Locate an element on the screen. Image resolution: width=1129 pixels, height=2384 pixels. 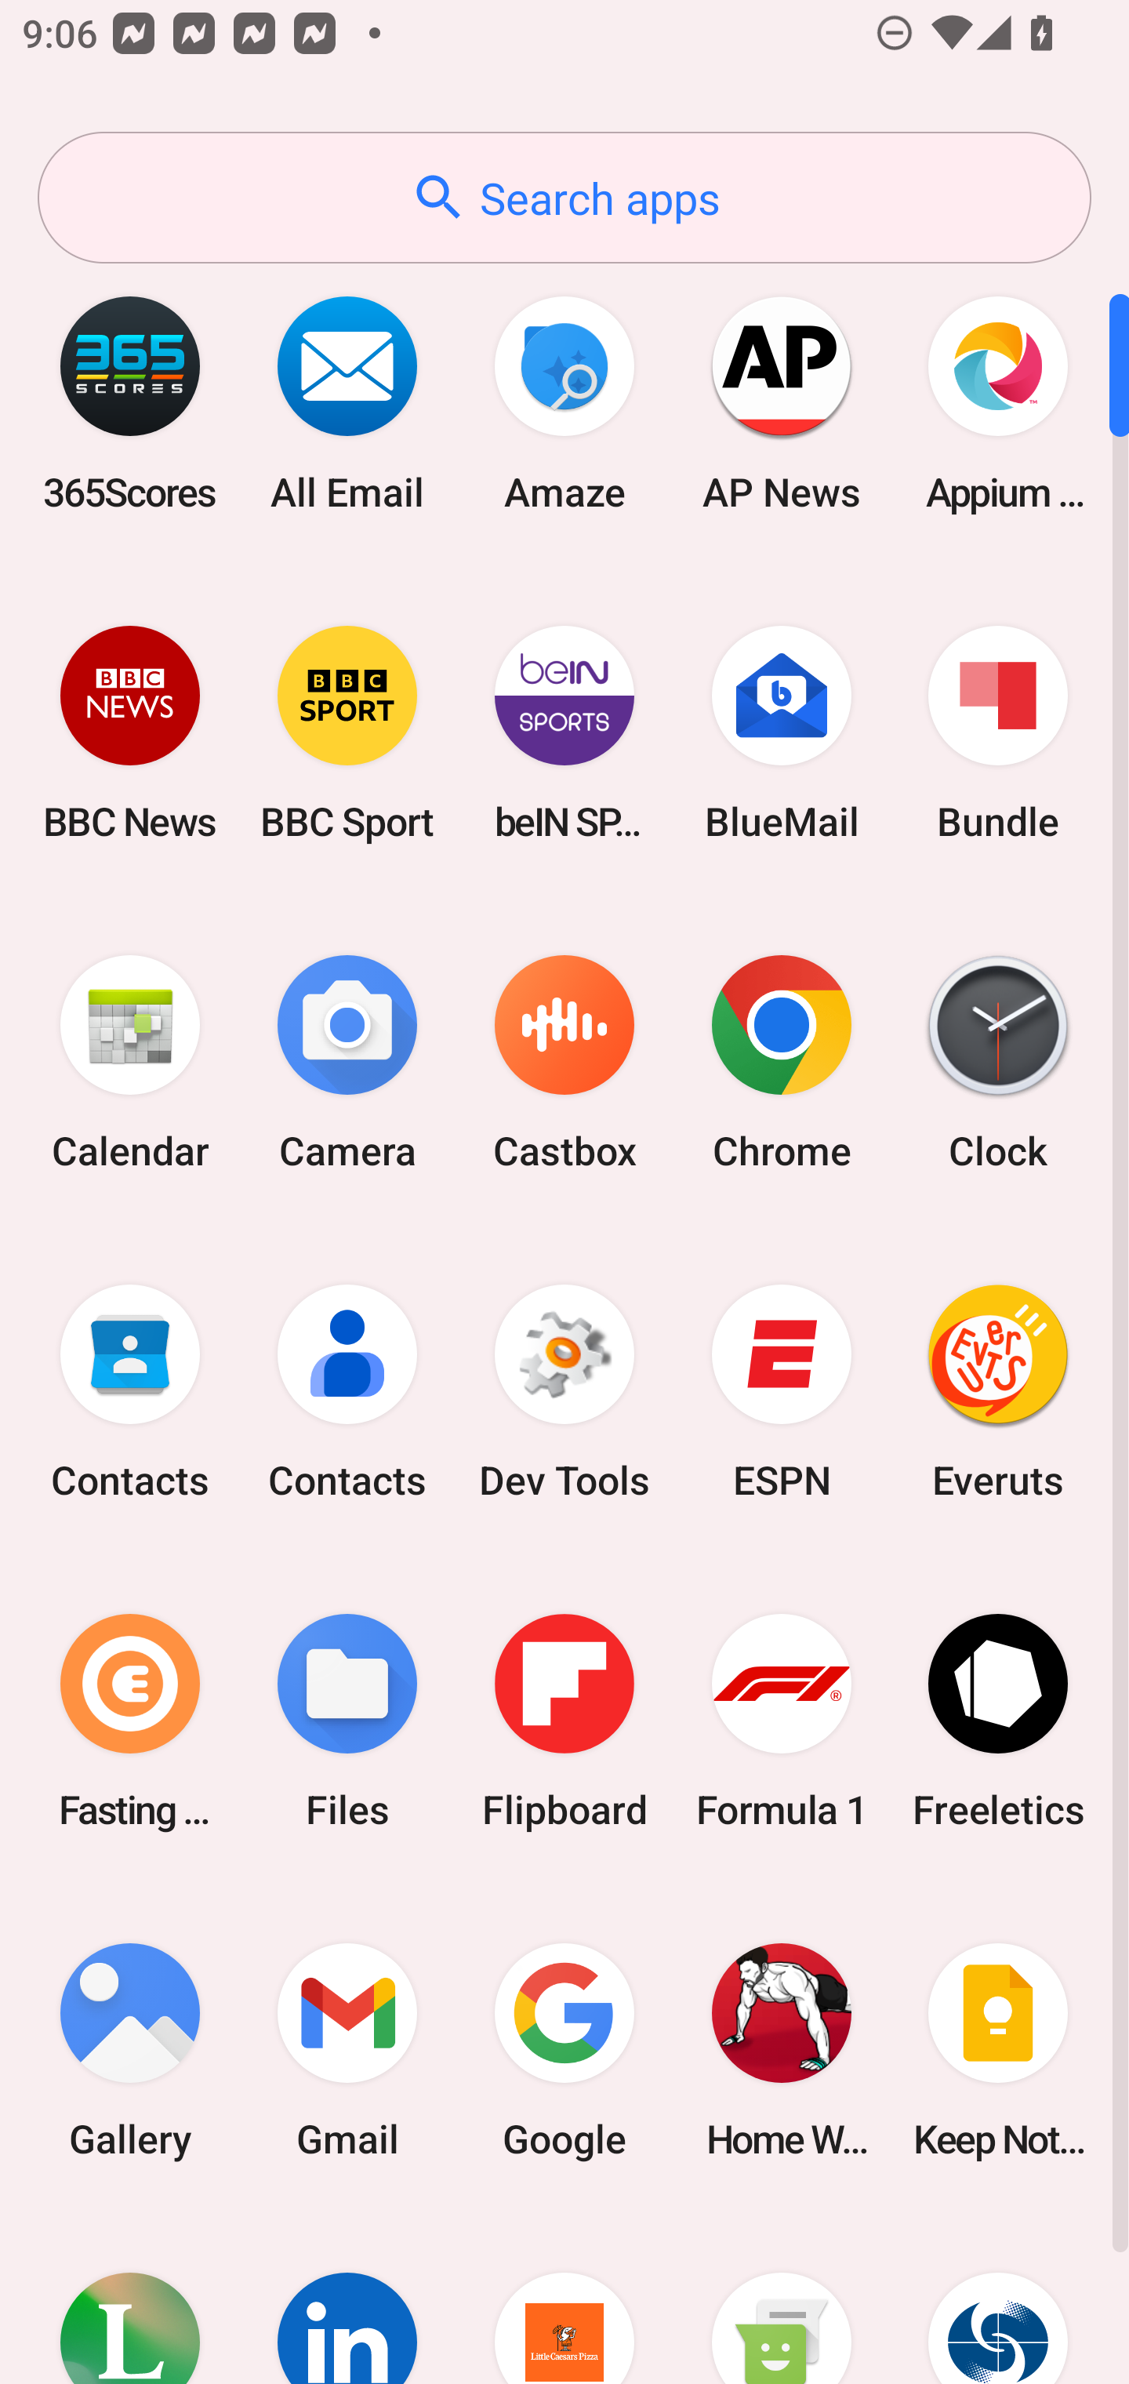
Everuts is located at coordinates (998, 1392).